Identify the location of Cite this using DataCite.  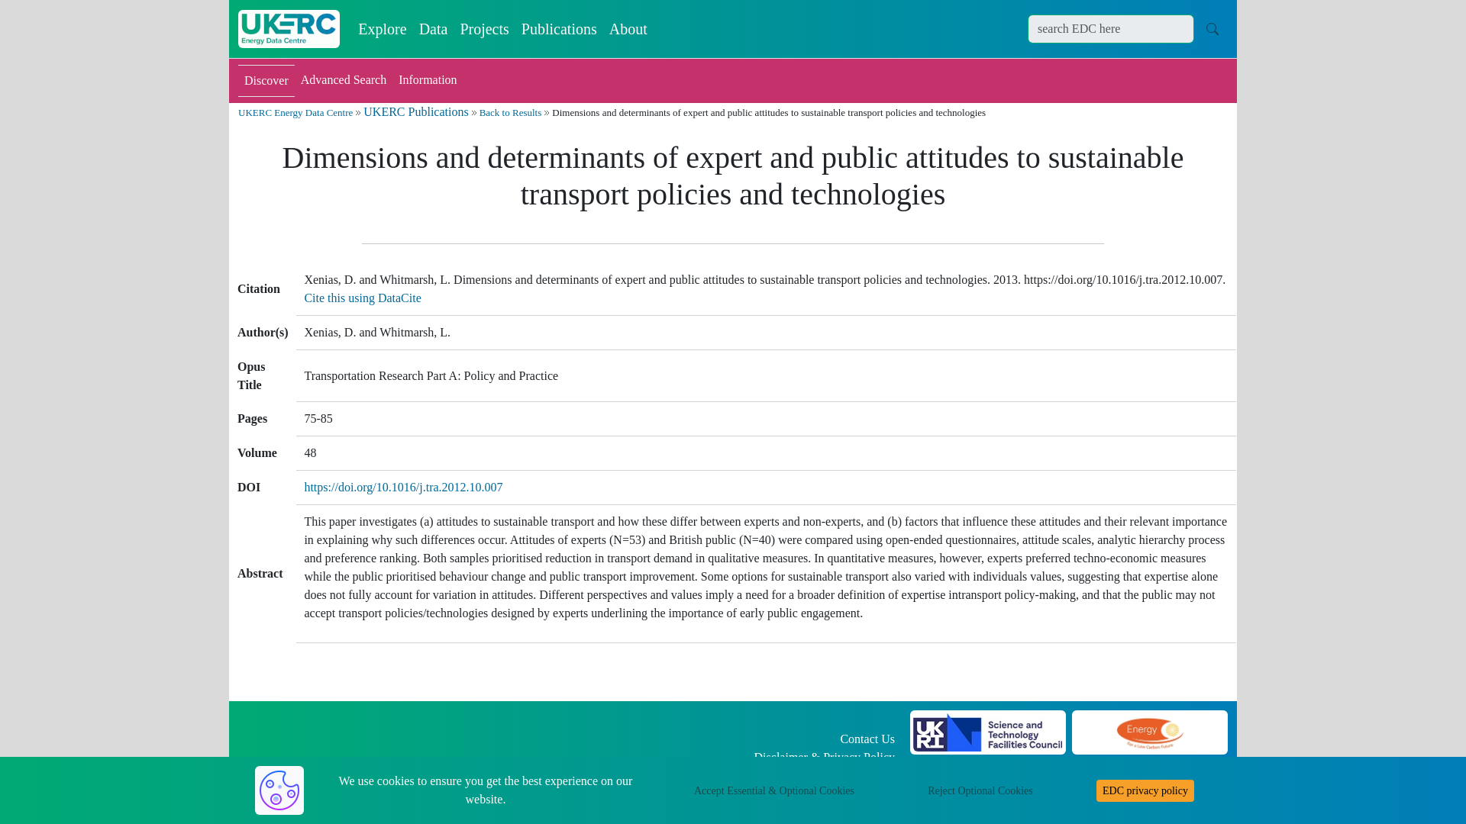
(362, 298).